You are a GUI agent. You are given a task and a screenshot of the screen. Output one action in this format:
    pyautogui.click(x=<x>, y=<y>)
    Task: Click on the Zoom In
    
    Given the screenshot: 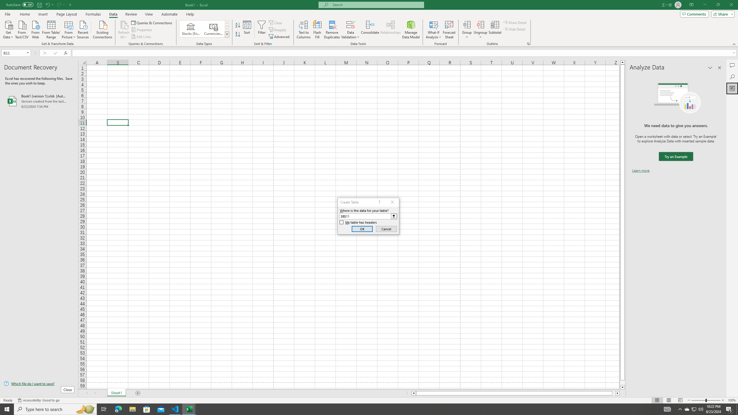 What is the action you would take?
    pyautogui.click(x=723, y=400)
    